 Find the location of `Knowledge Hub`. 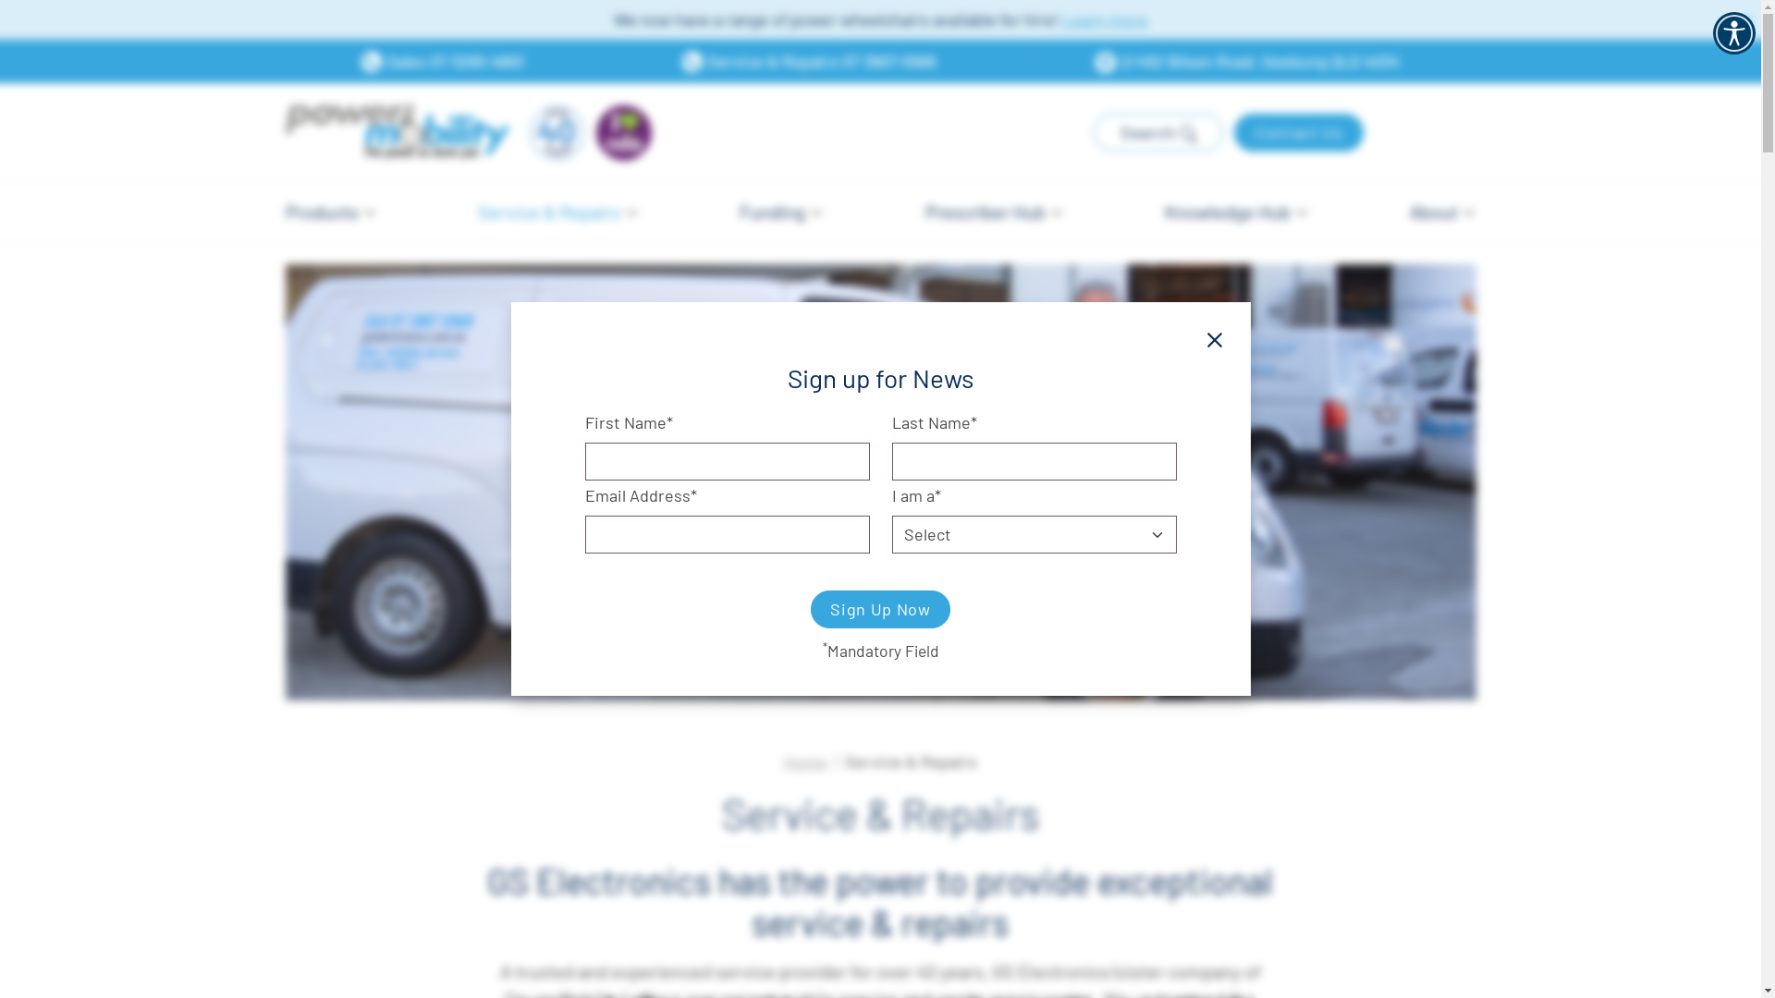

Knowledge Hub is located at coordinates (1237, 212).